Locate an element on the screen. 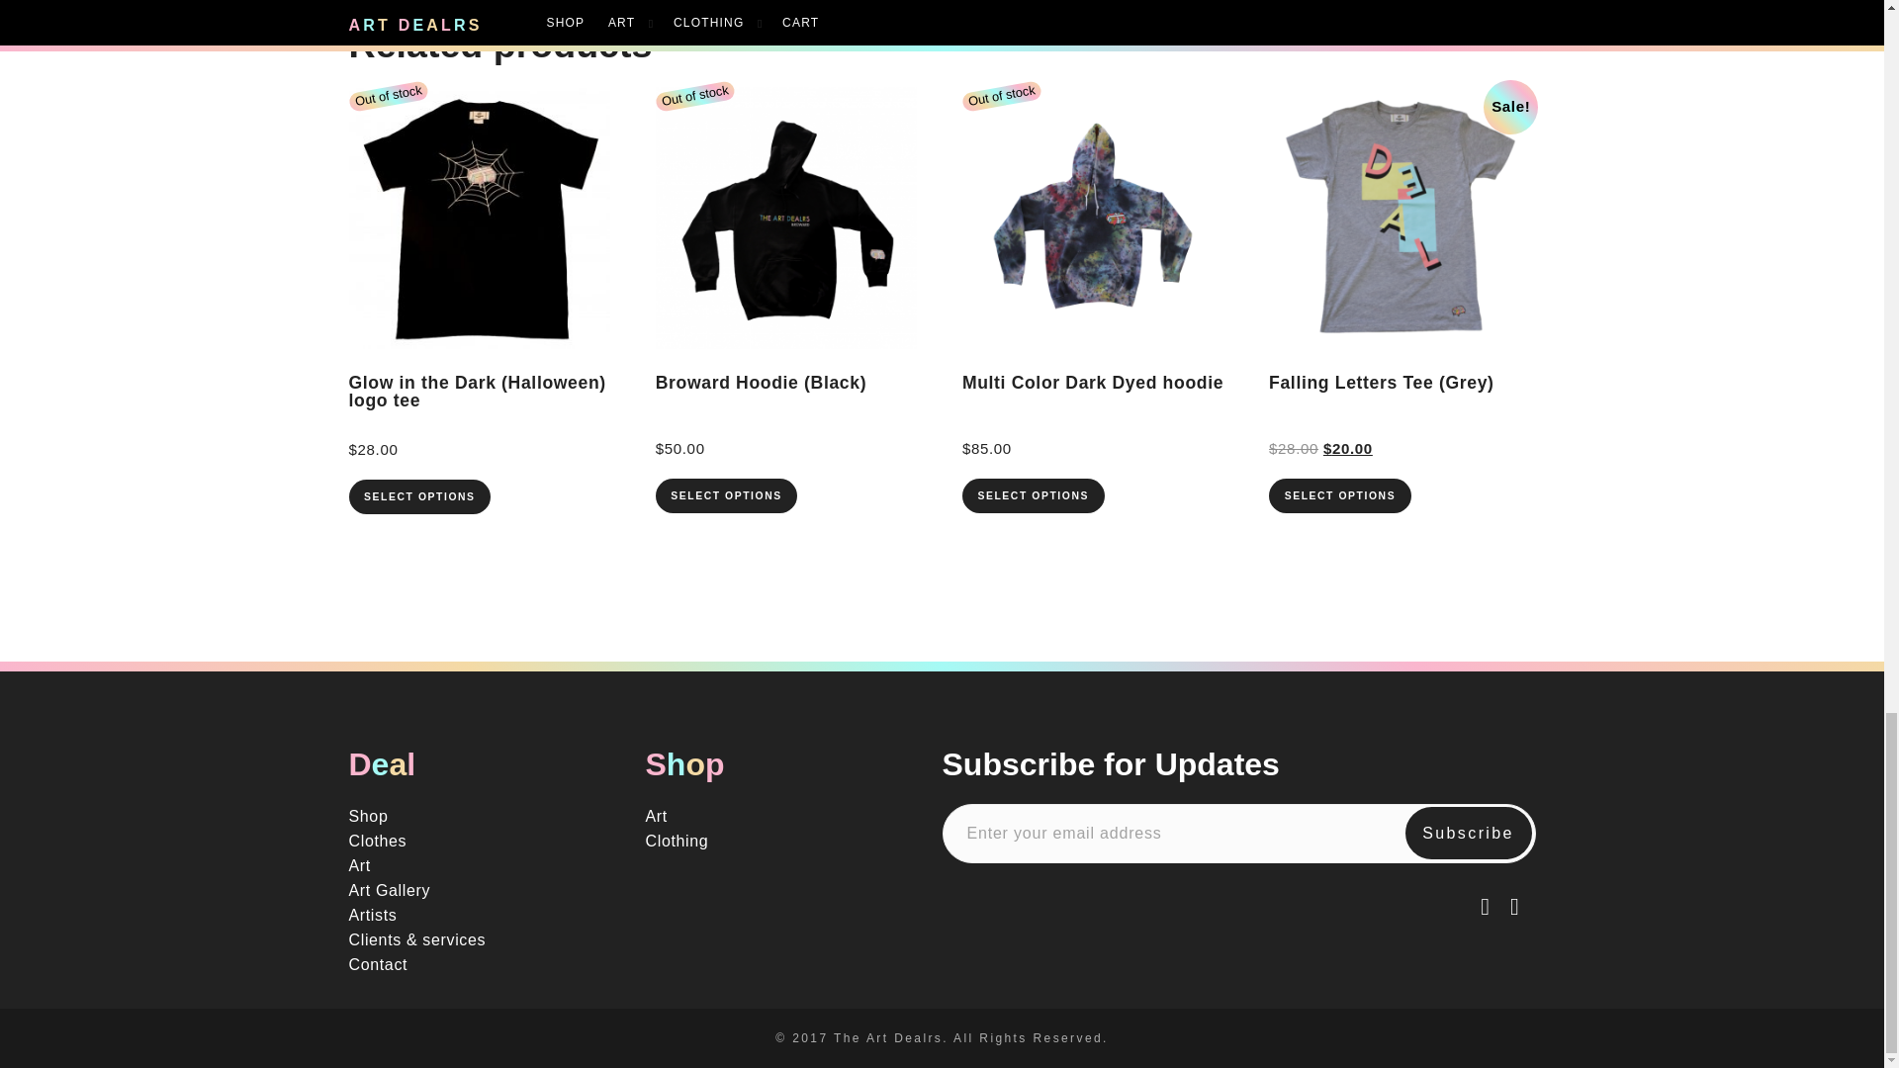  SELECT OPTIONS is located at coordinates (1034, 495).